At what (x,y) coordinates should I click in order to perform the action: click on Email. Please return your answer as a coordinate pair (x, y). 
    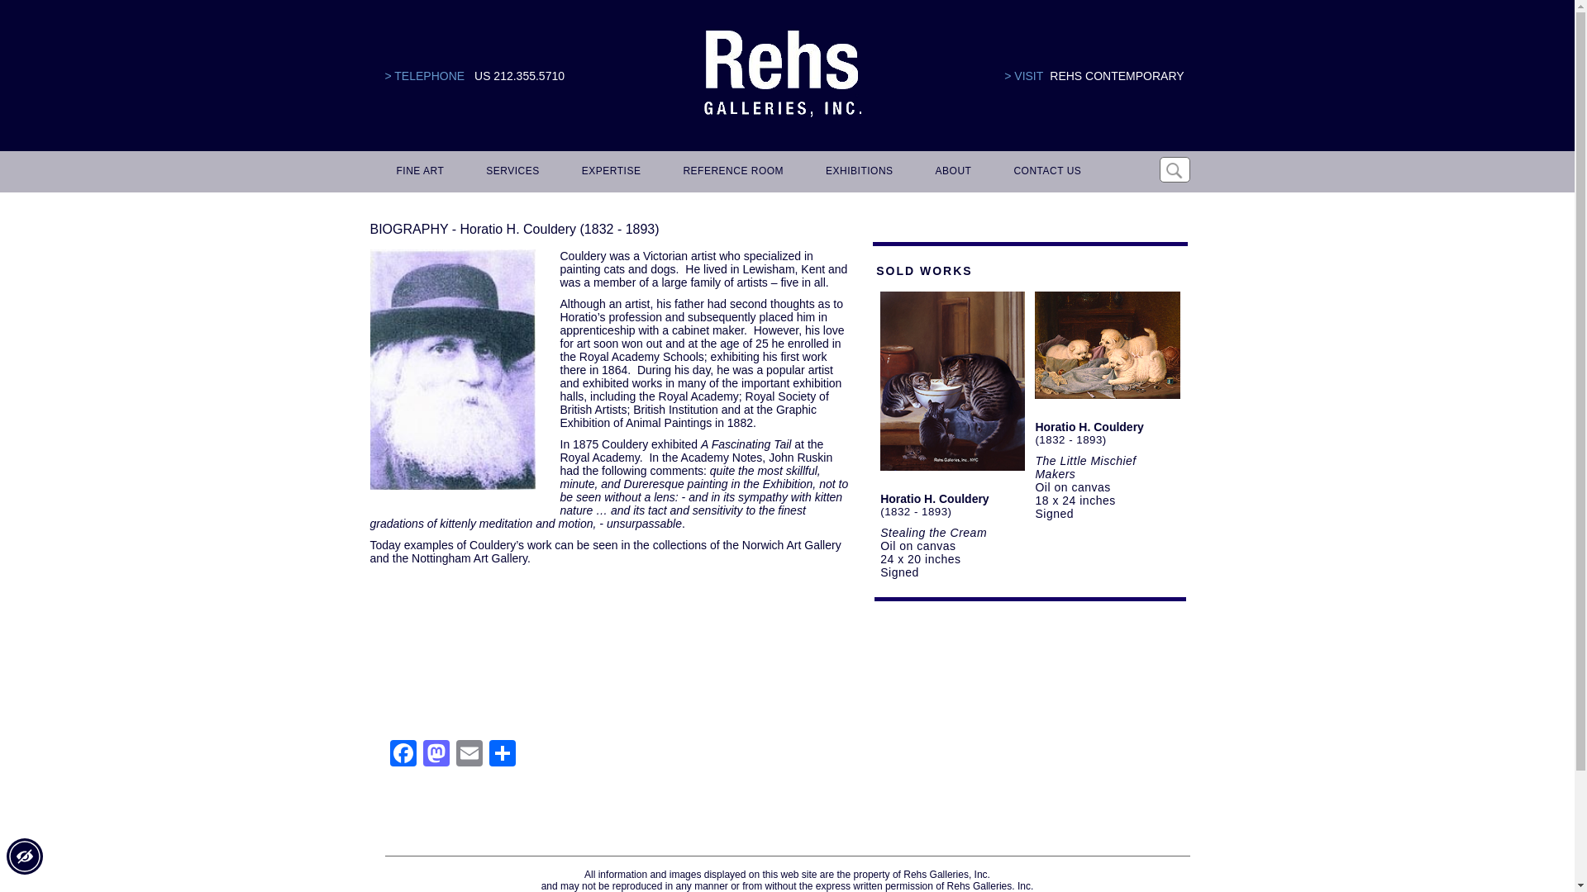
    Looking at the image, I should click on (469, 755).